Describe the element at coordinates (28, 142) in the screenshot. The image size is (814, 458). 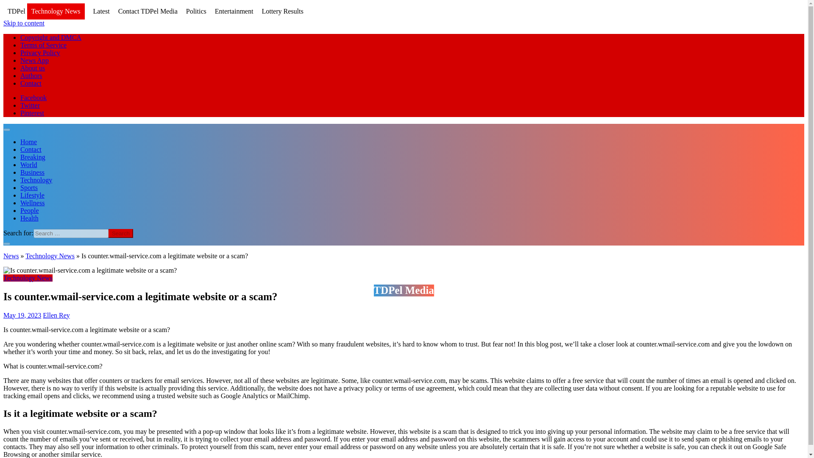
I see `Home` at that location.